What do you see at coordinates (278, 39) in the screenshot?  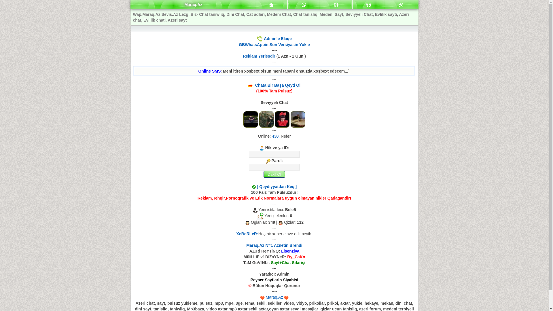 I see `Adminle Elaqe` at bounding box center [278, 39].